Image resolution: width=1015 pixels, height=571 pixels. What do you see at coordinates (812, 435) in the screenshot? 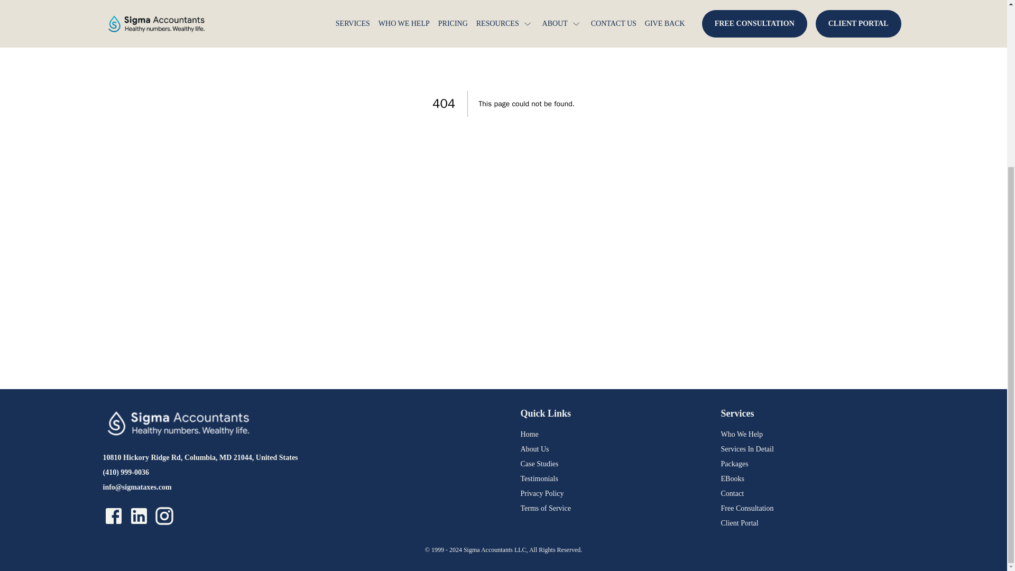
I see `Who We Help` at bounding box center [812, 435].